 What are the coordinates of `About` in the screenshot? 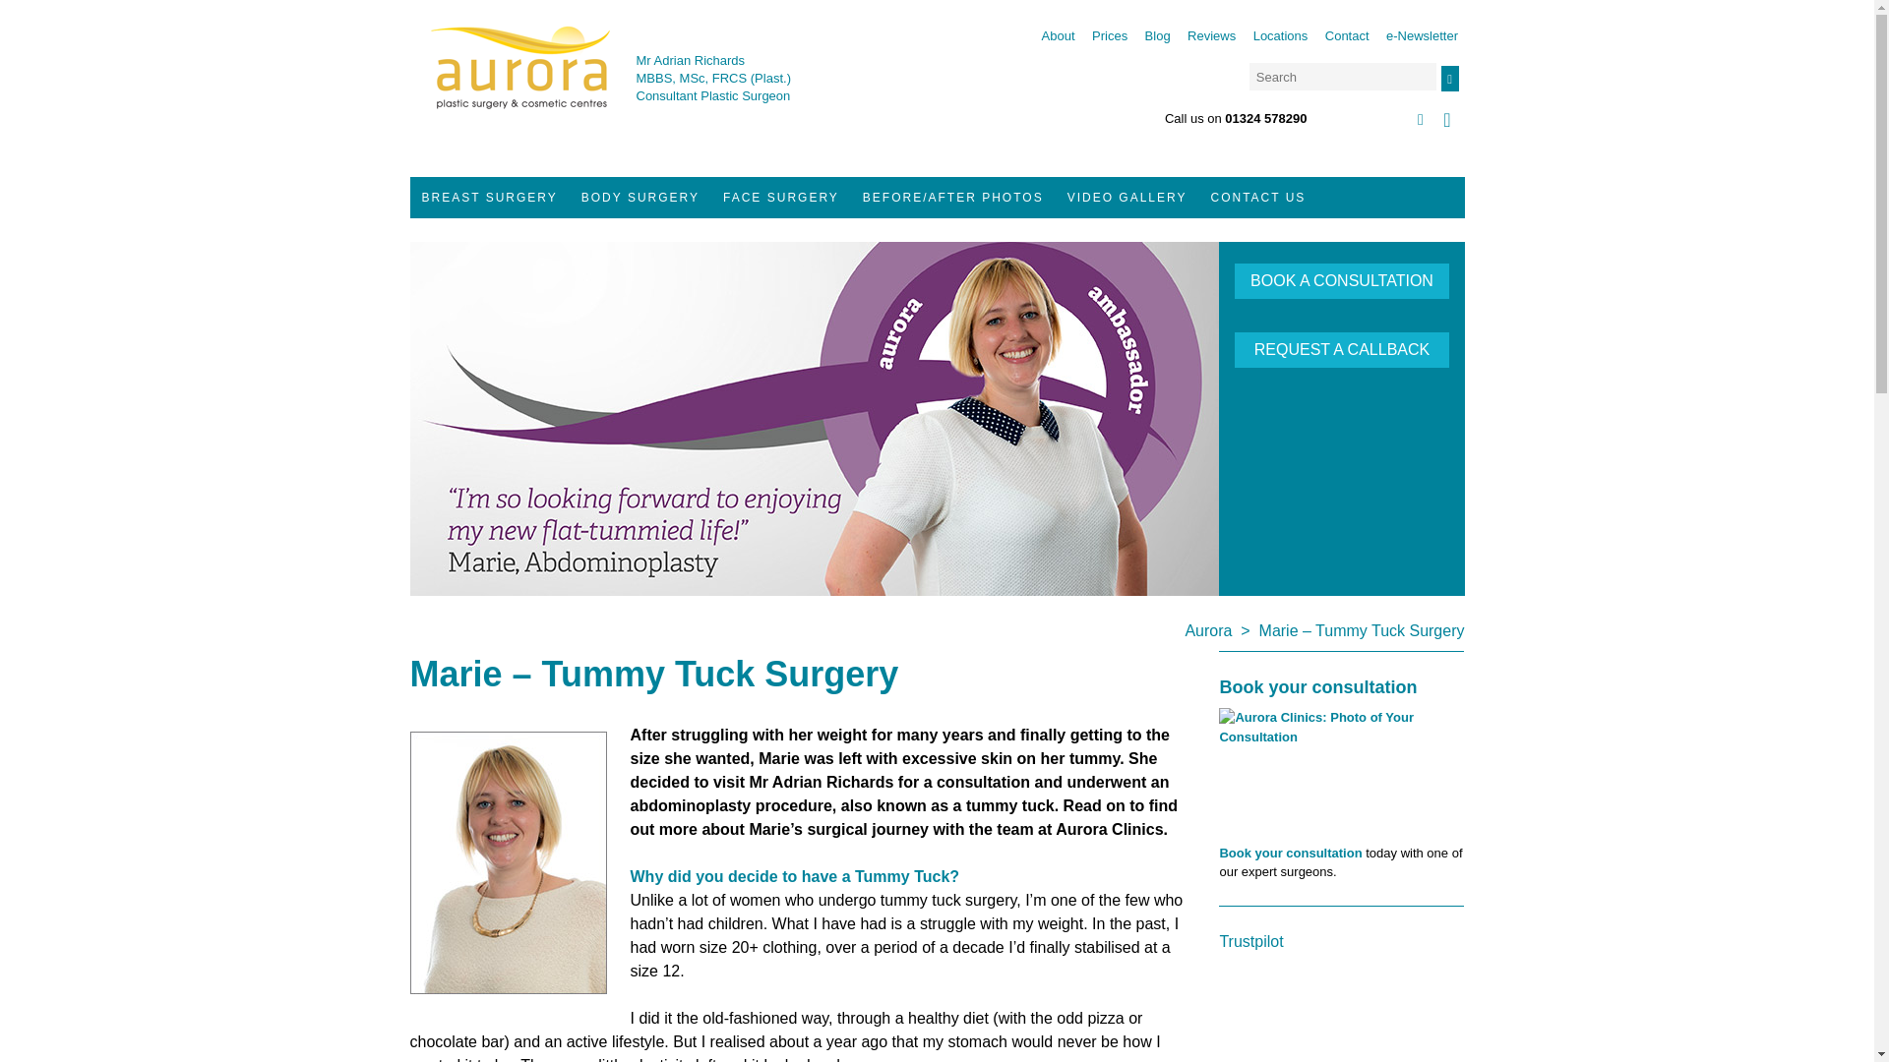 It's located at (1059, 35).